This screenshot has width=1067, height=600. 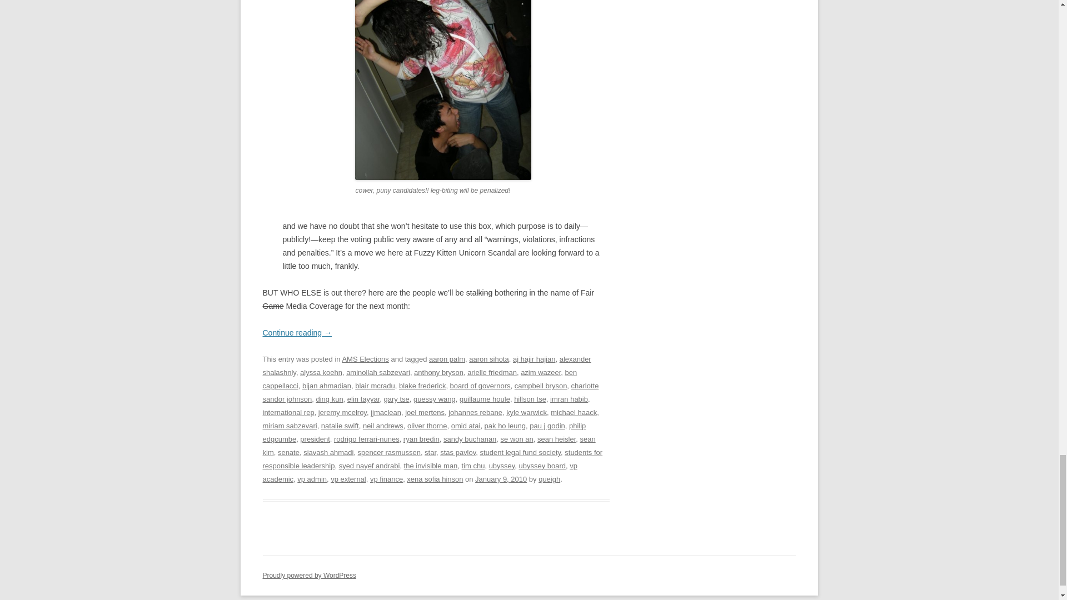 I want to click on 5:32 pm, so click(x=501, y=479).